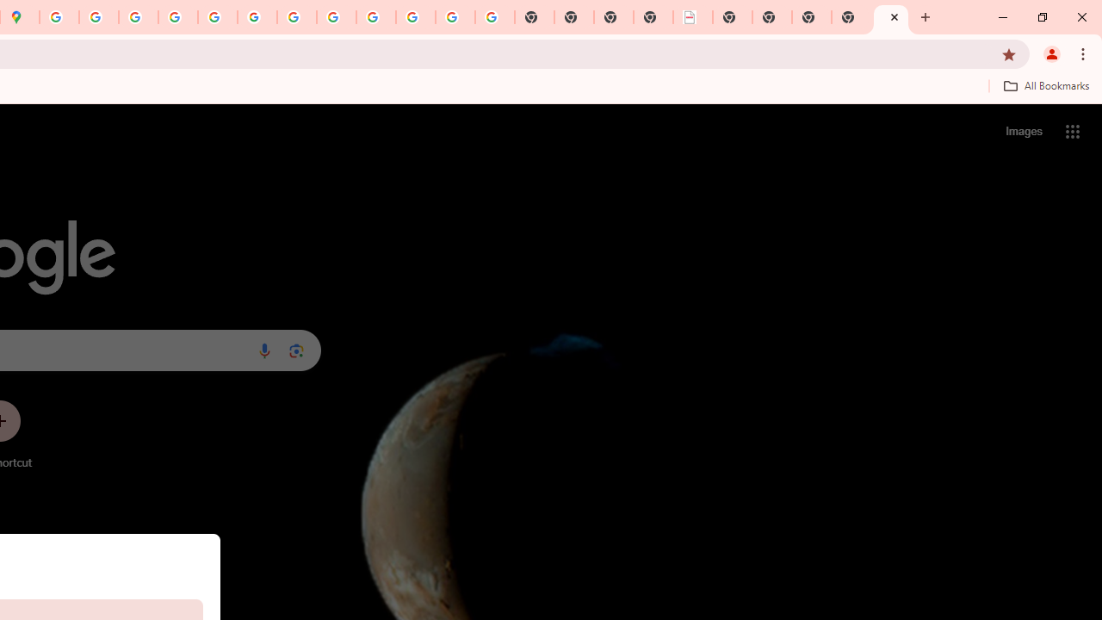  I want to click on Privacy Help Center - Policies Help, so click(178, 17).